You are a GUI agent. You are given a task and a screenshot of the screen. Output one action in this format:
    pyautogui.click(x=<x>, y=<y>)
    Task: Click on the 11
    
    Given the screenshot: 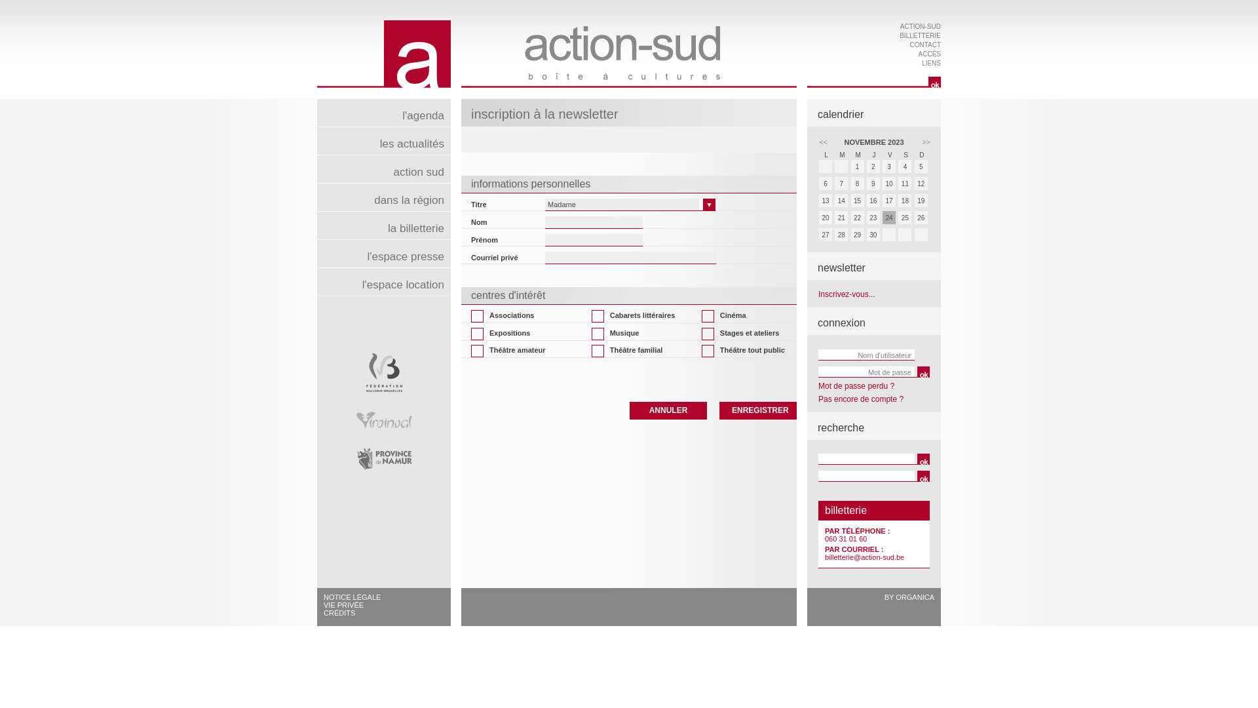 What is the action you would take?
    pyautogui.click(x=905, y=184)
    